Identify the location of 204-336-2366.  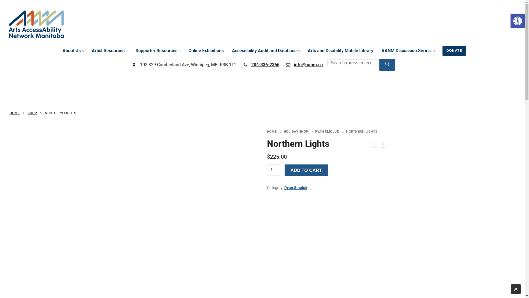
(260, 65).